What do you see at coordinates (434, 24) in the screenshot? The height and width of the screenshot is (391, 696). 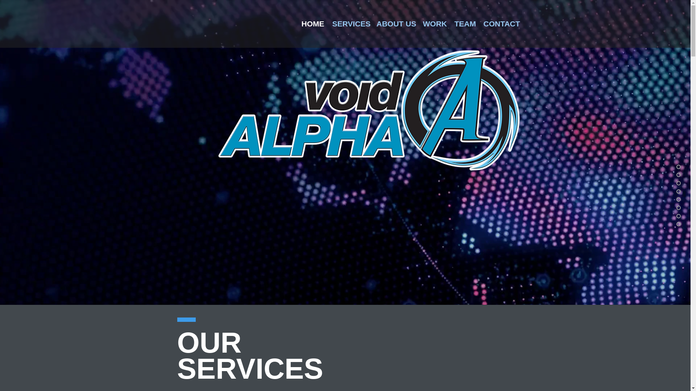 I see `WORK` at bounding box center [434, 24].